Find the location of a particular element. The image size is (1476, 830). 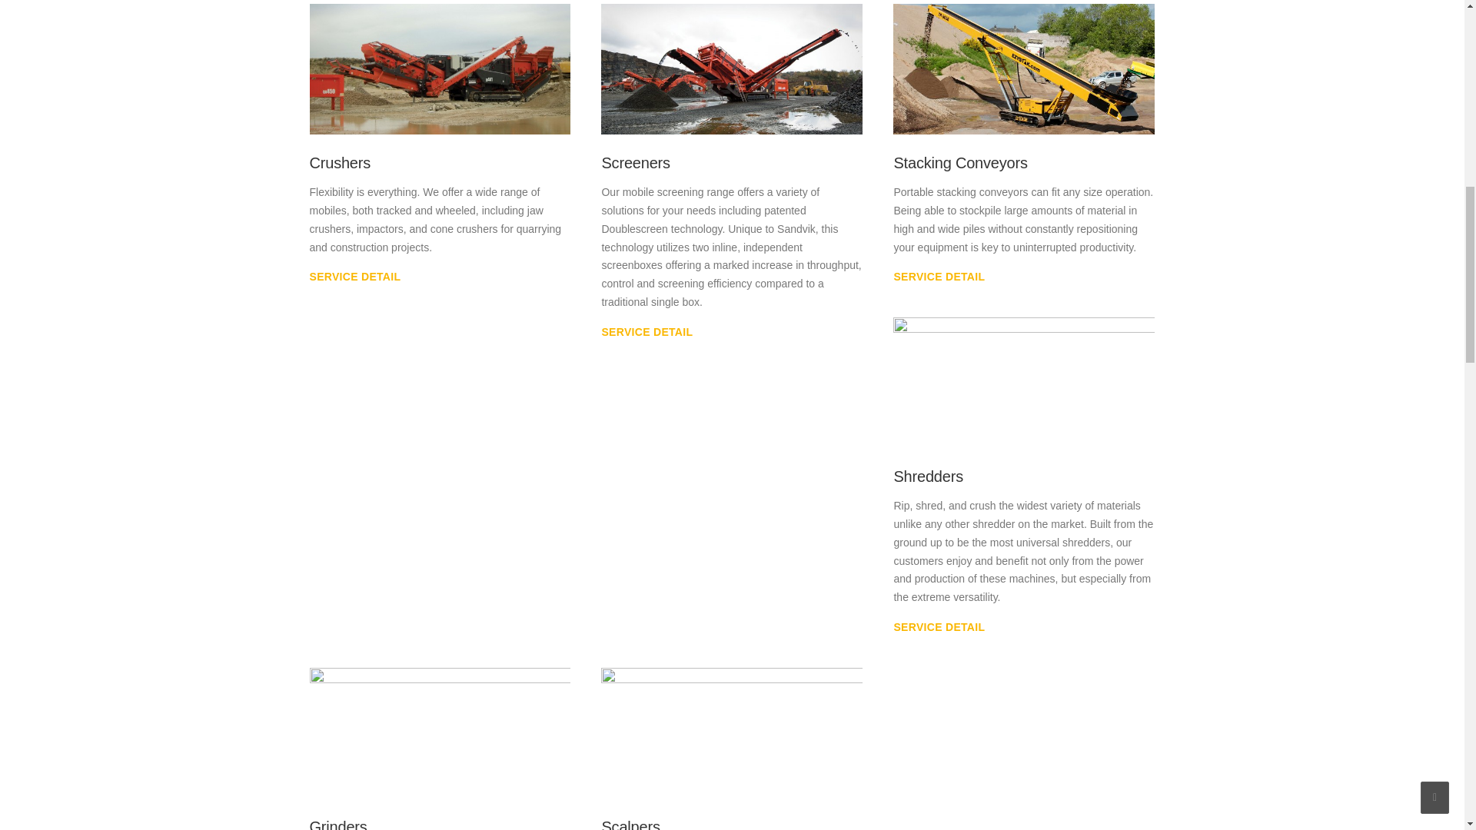

Stacking Conveyors is located at coordinates (959, 162).